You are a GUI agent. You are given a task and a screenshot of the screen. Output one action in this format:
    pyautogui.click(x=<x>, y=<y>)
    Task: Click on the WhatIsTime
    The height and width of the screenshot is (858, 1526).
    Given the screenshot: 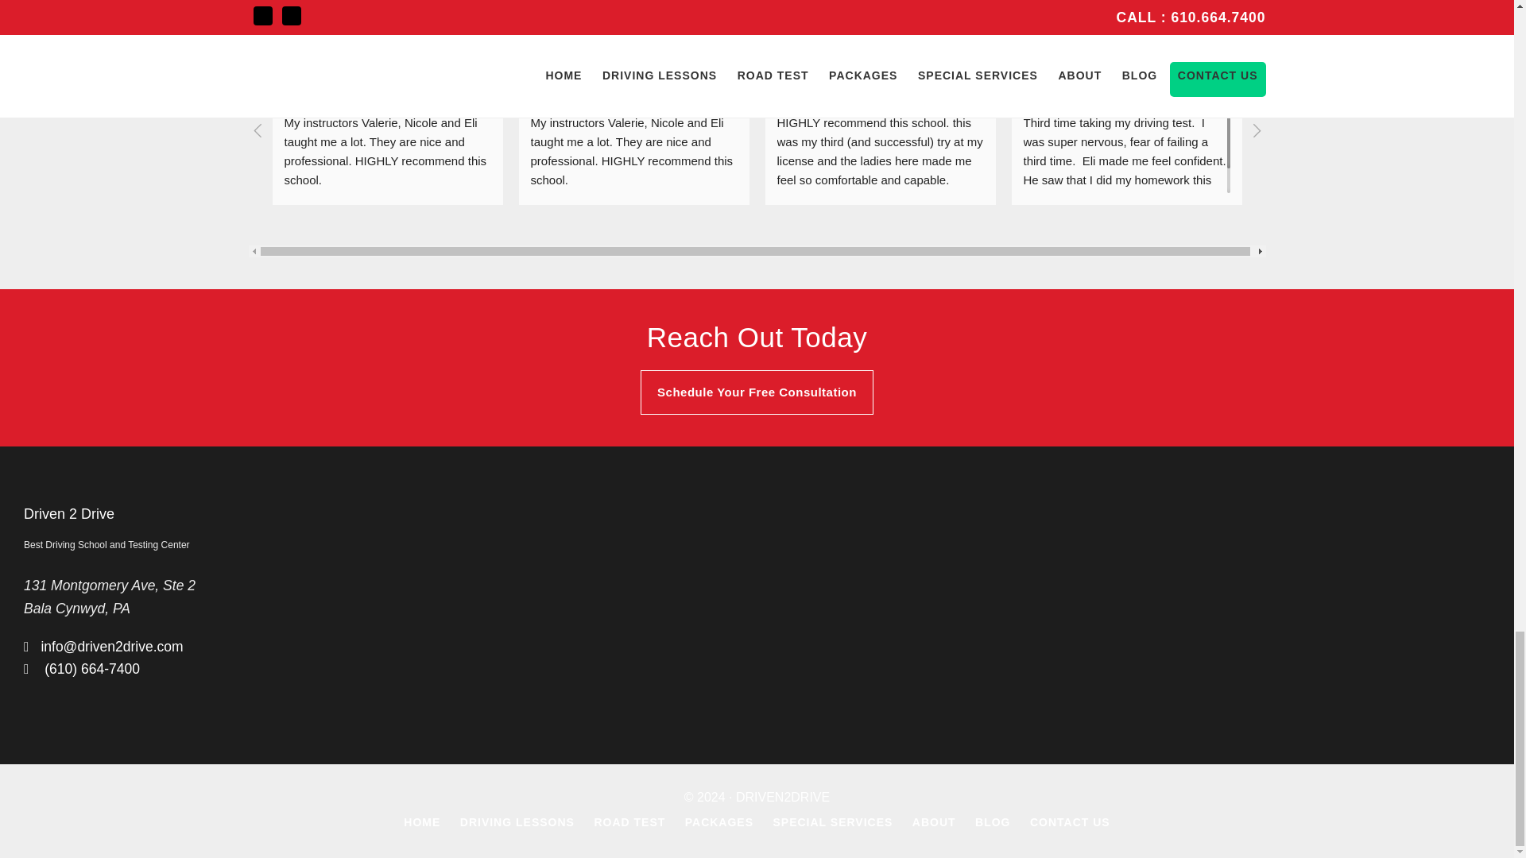 What is the action you would take?
    pyautogui.click(x=1105, y=48)
    